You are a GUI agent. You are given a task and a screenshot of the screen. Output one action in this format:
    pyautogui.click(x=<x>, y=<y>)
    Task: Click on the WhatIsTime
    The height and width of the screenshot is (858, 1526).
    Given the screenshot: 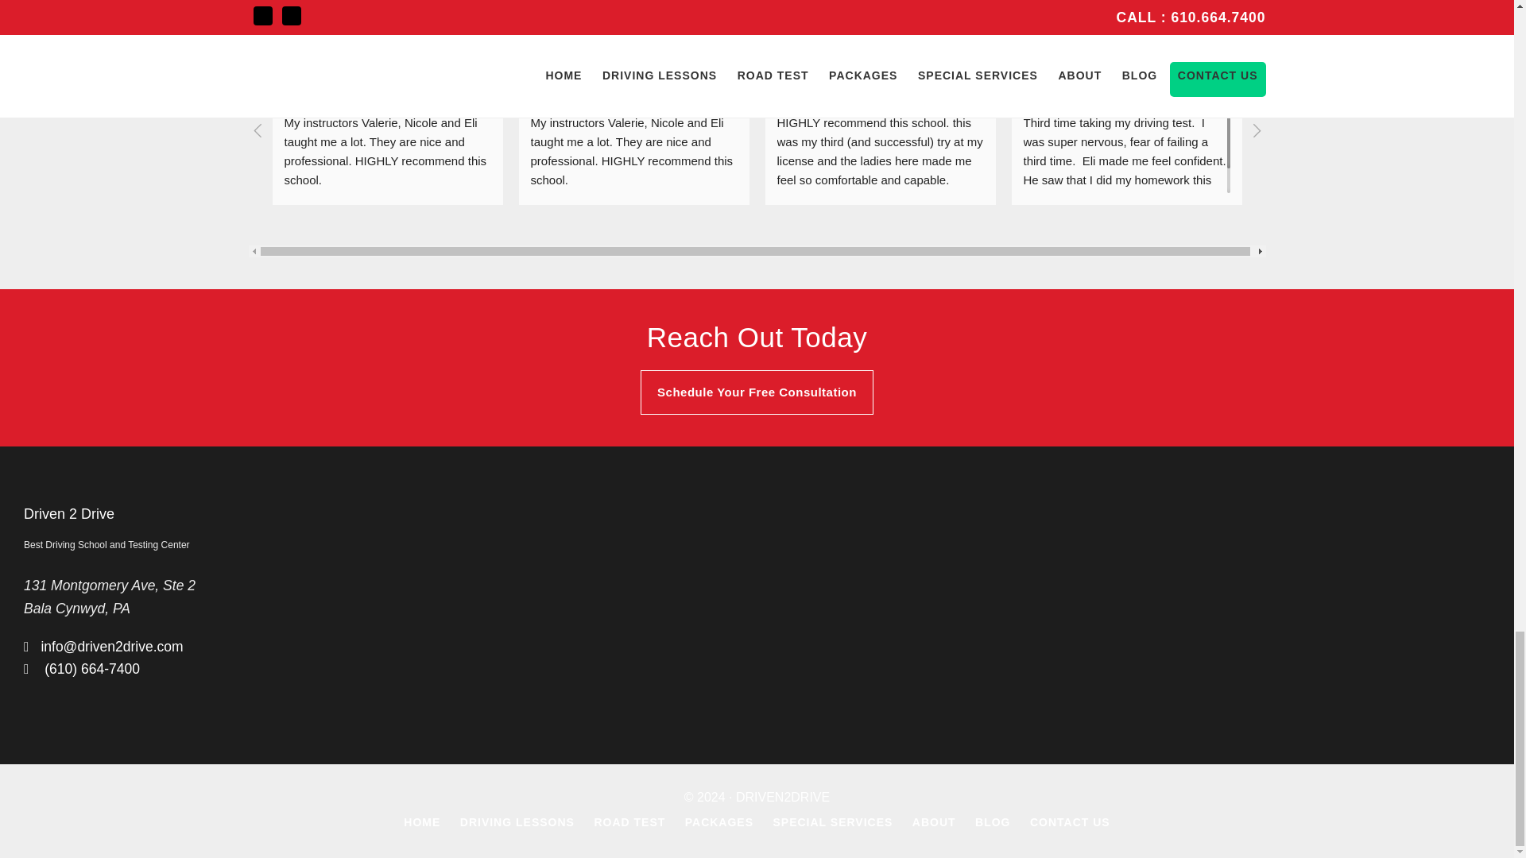 What is the action you would take?
    pyautogui.click(x=1105, y=48)
    